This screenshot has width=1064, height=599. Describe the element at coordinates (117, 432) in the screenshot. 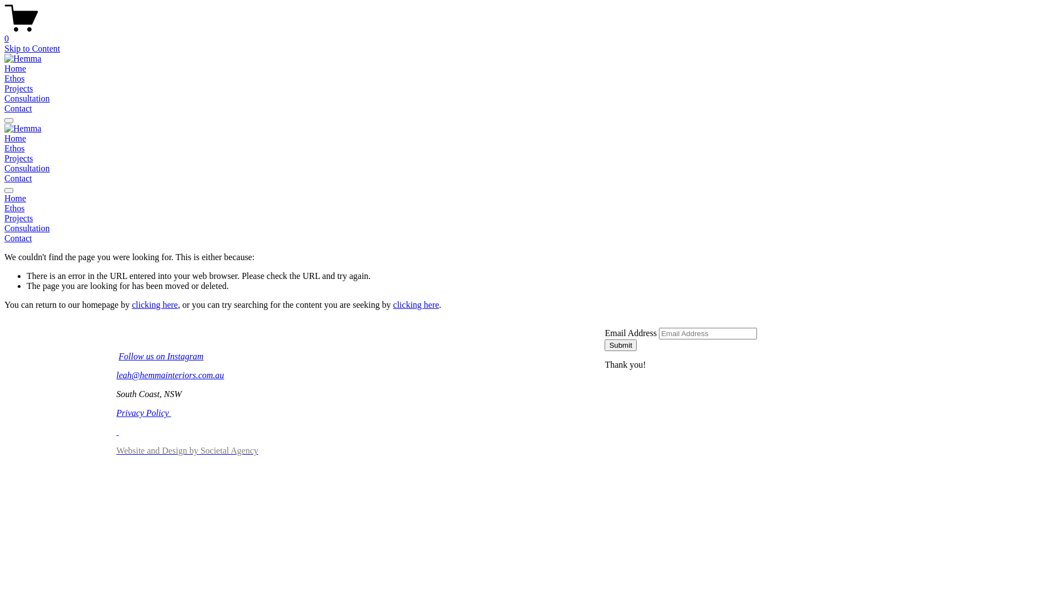

I see ` ` at that location.